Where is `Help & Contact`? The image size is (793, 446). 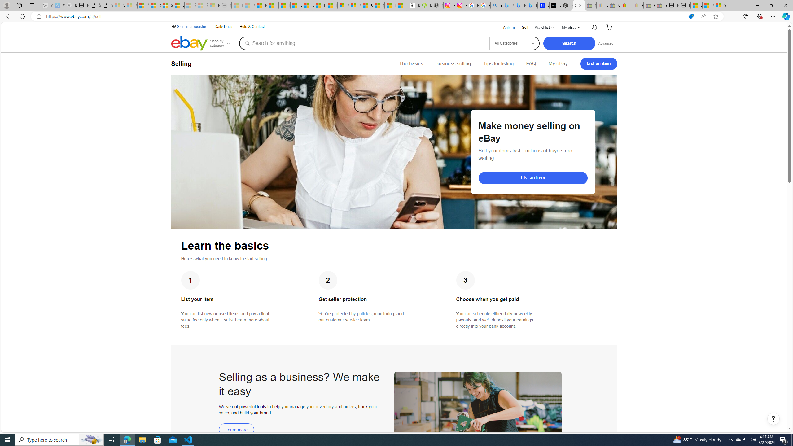
Help & Contact is located at coordinates (252, 26).